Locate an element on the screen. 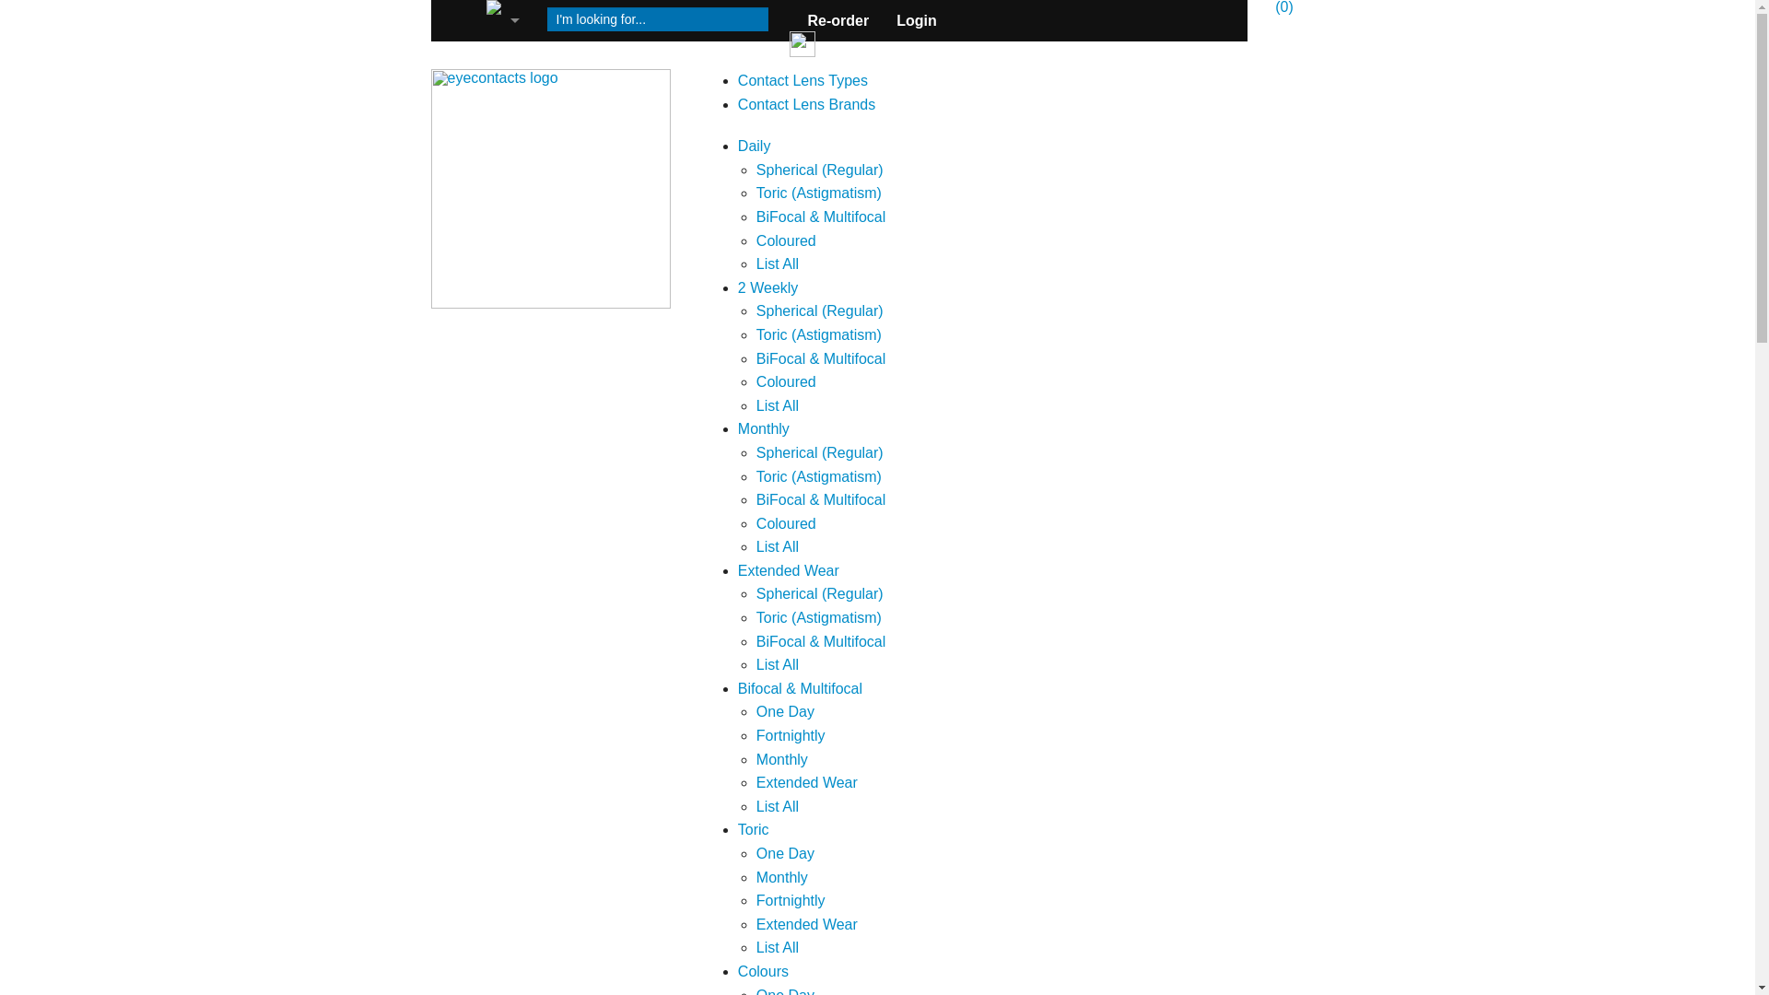  Toric (Astigmatism) is located at coordinates (819, 475).